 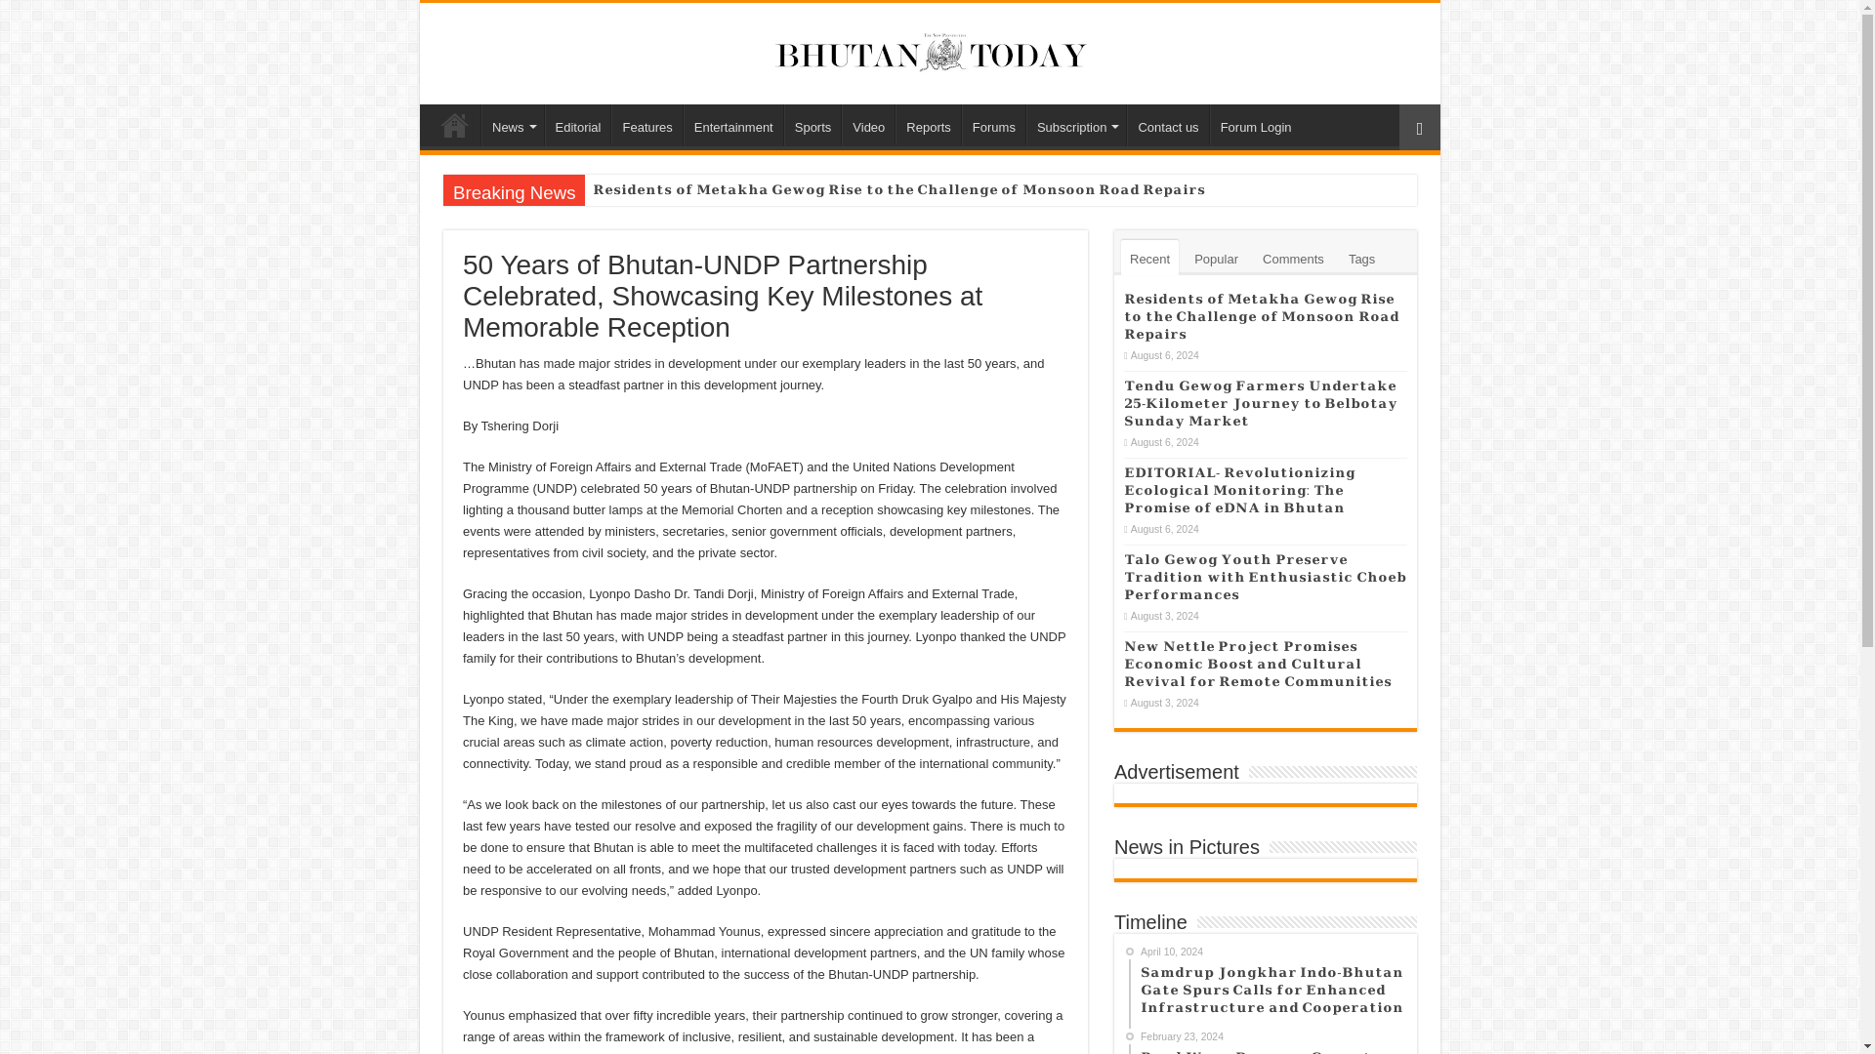 What do you see at coordinates (578, 125) in the screenshot?
I see `Editorial` at bounding box center [578, 125].